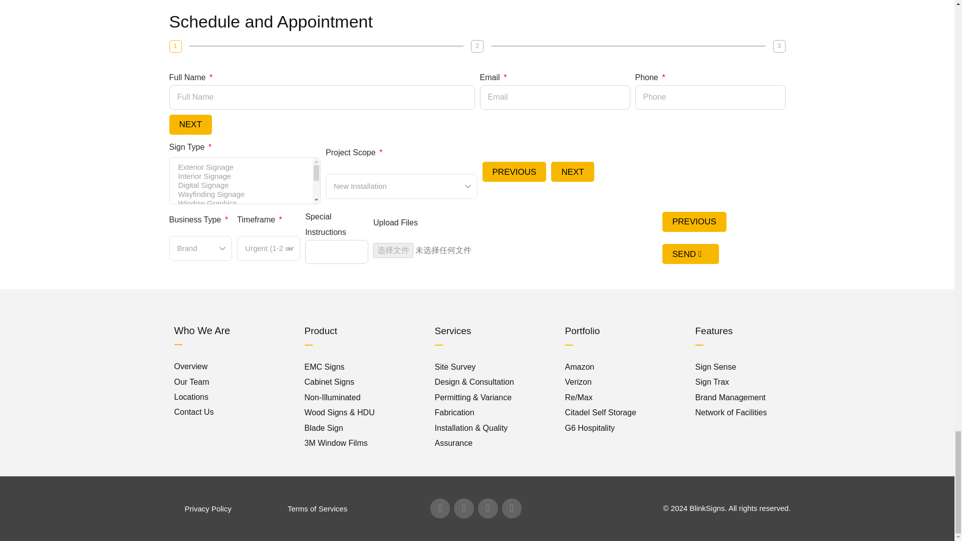  Describe the element at coordinates (572, 171) in the screenshot. I see `NEXT` at that location.